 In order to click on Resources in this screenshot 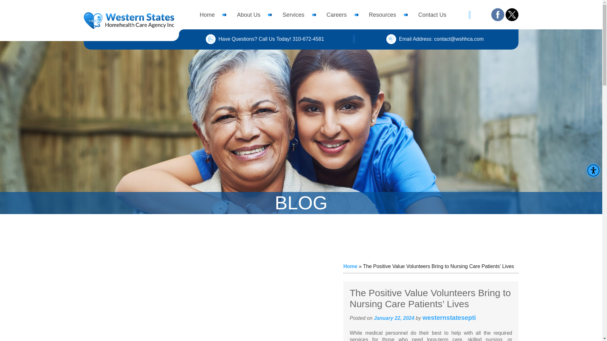, I will do `click(383, 15)`.